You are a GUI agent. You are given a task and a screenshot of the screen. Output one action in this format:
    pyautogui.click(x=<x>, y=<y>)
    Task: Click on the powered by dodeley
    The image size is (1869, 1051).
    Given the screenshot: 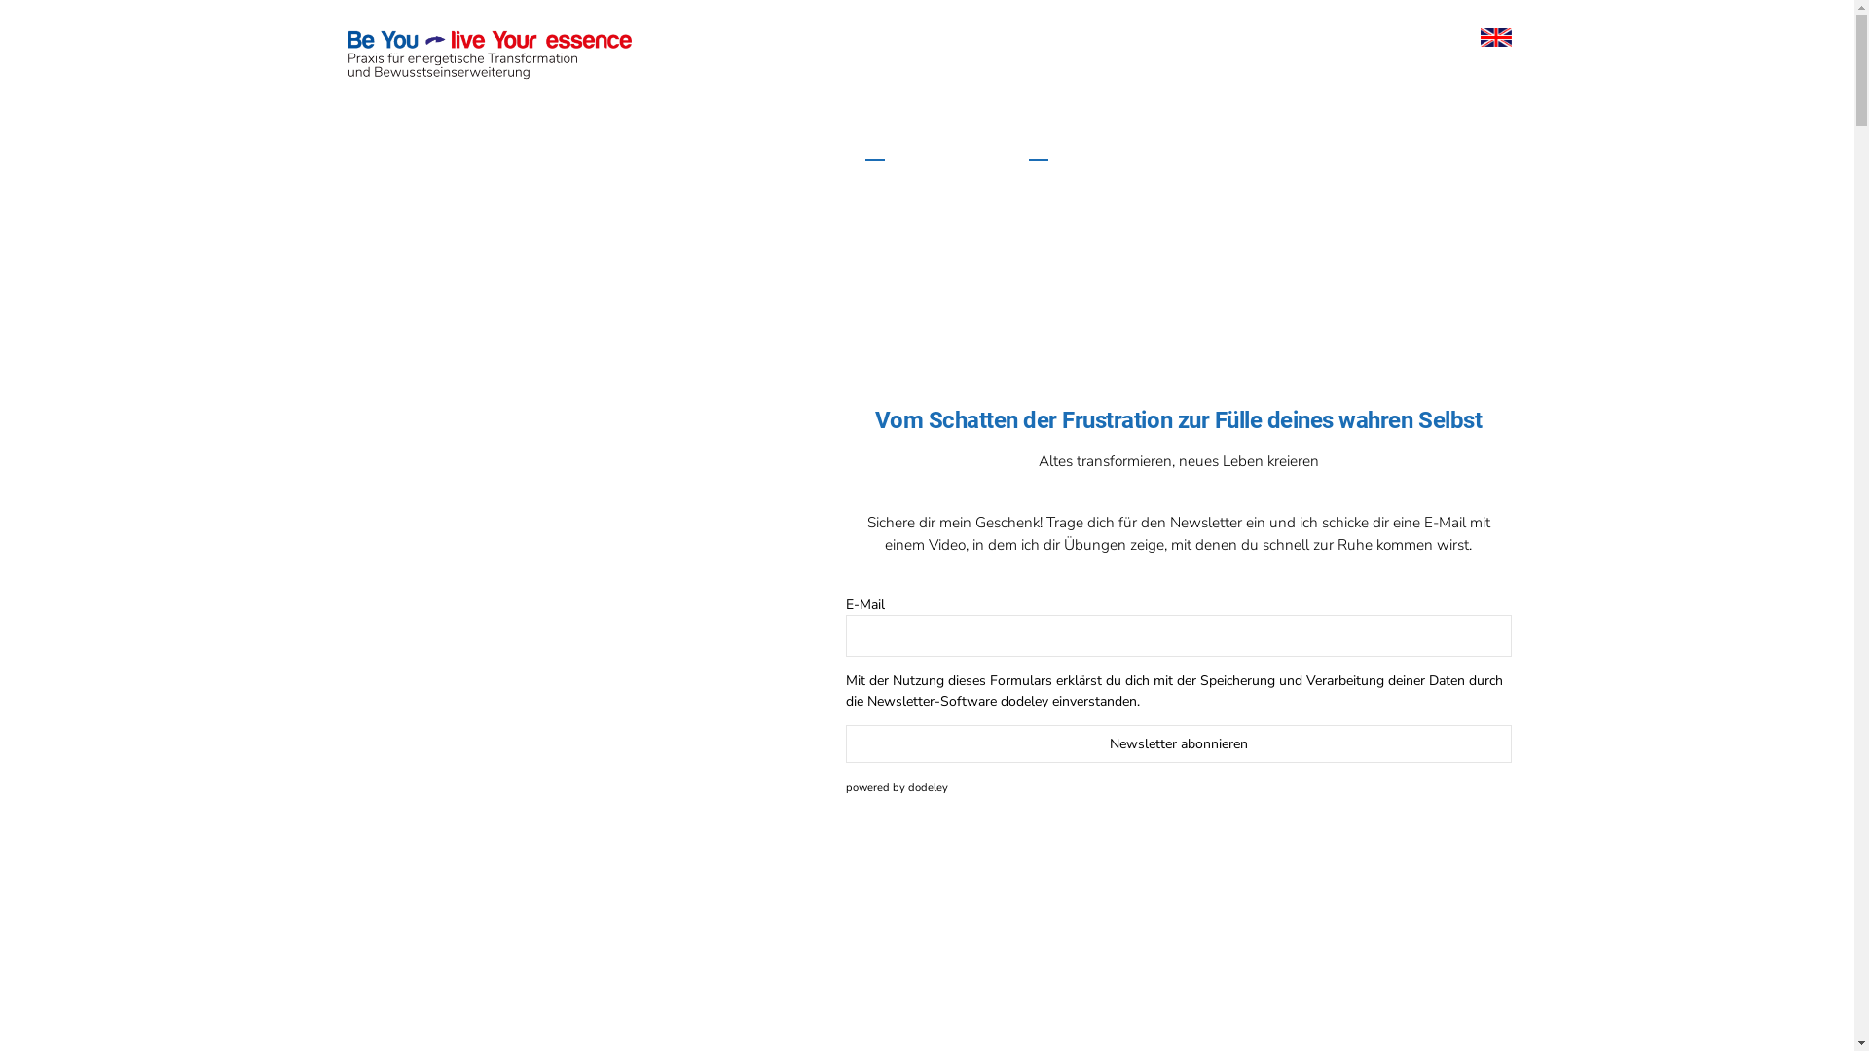 What is the action you would take?
    pyautogui.click(x=898, y=788)
    